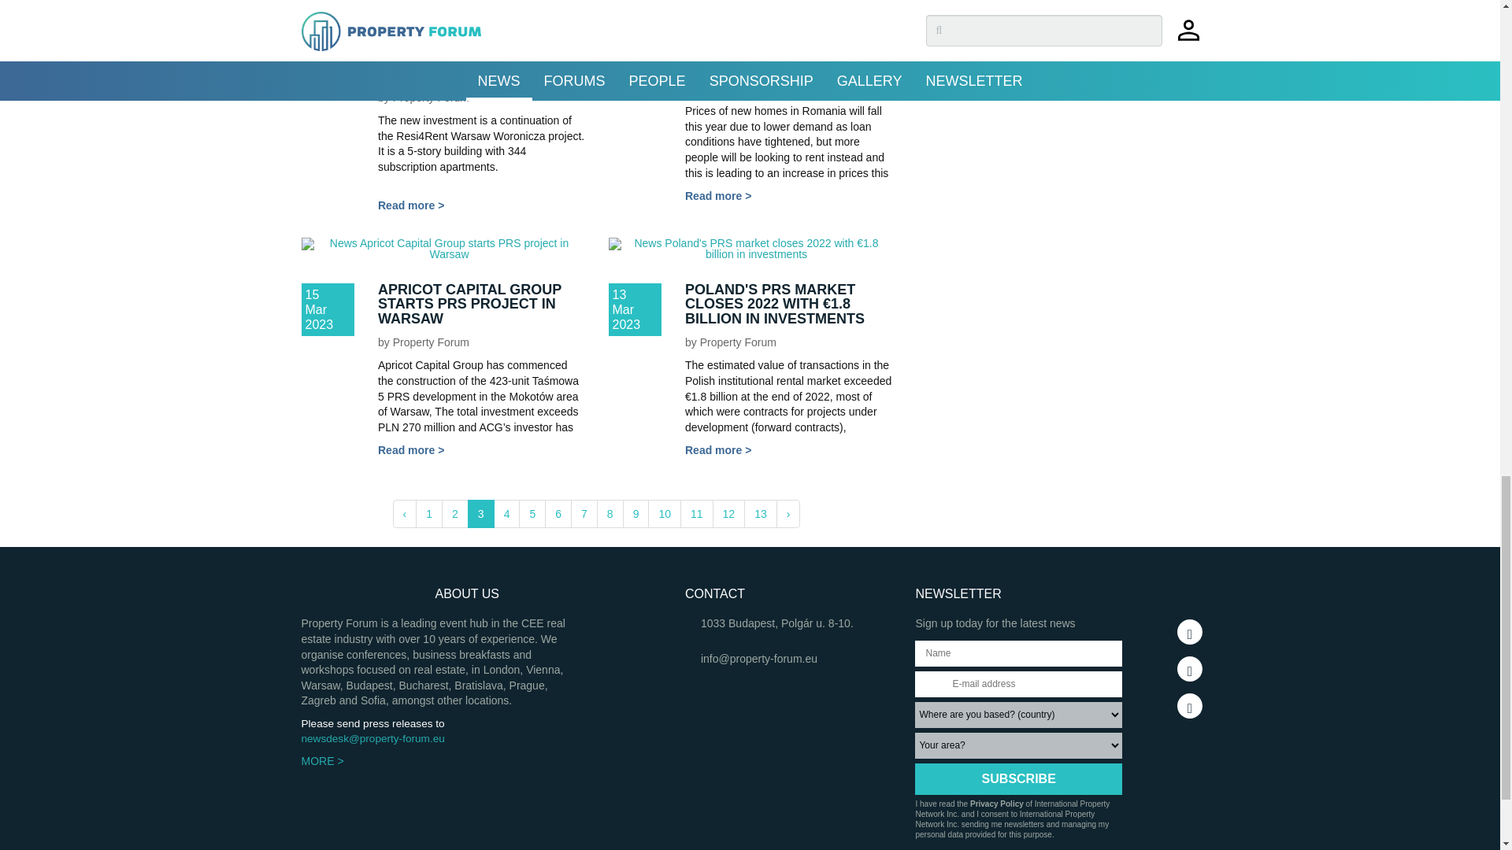  What do you see at coordinates (1017, 778) in the screenshot?
I see ` SUBSCRIBE ` at bounding box center [1017, 778].